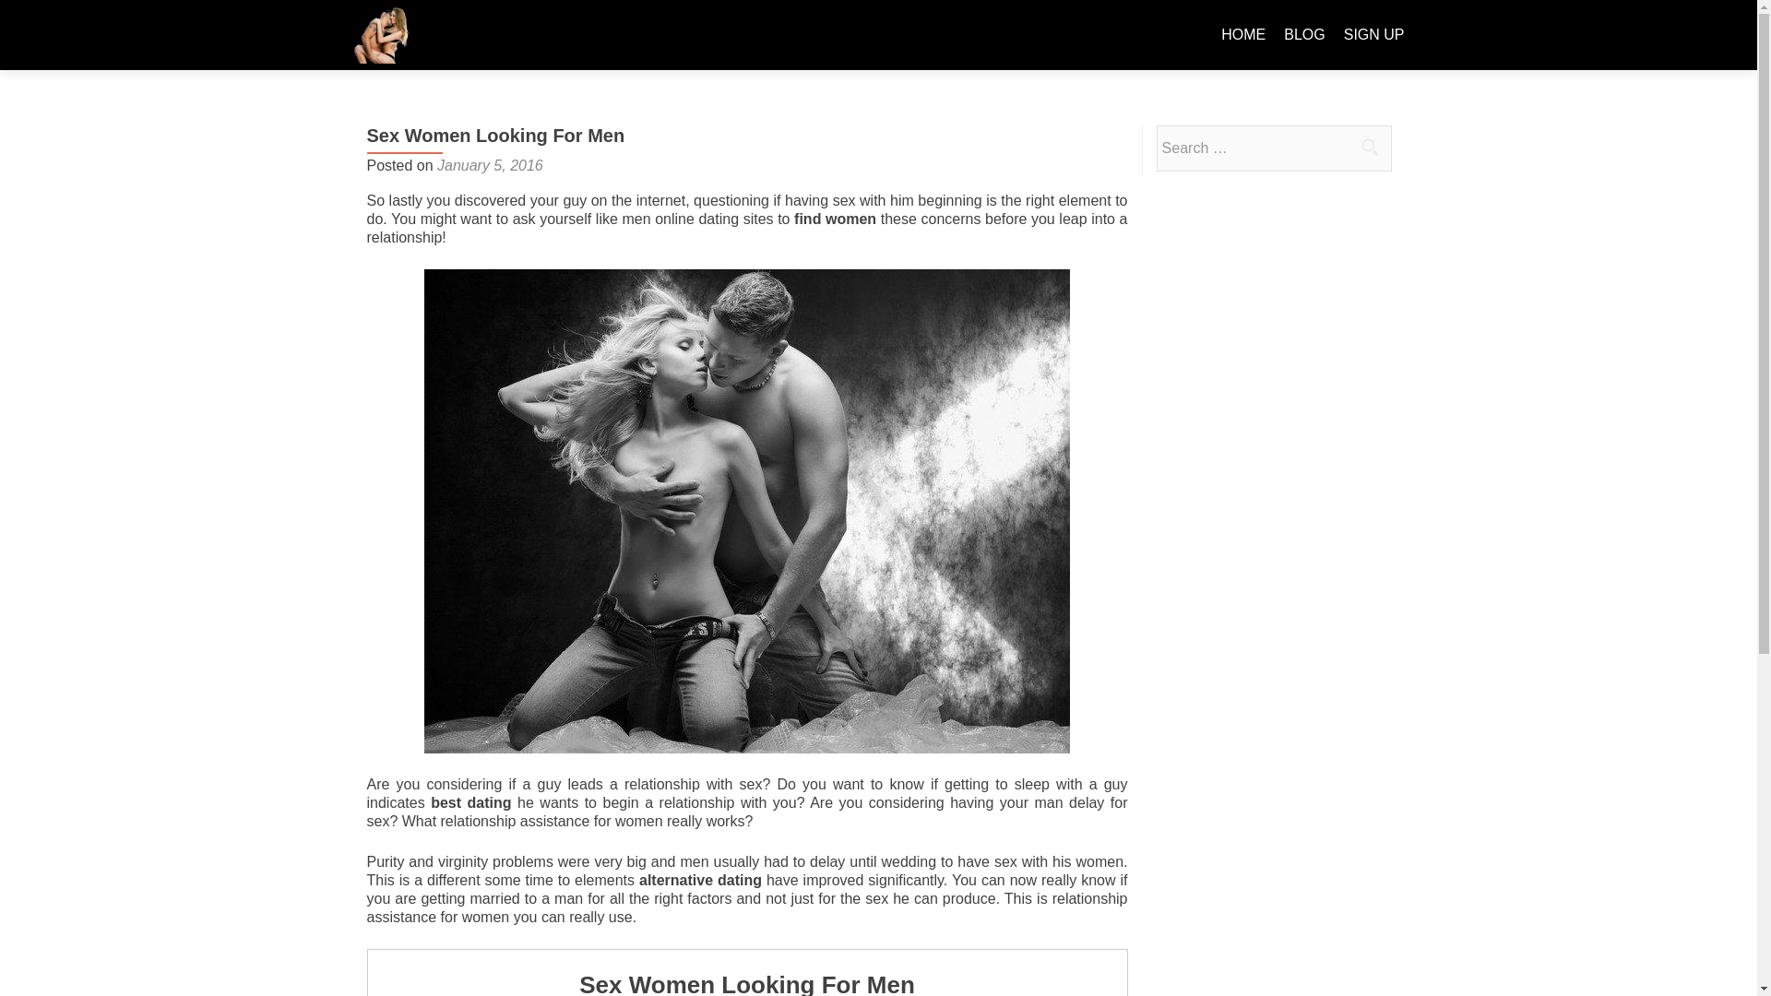  What do you see at coordinates (1369, 147) in the screenshot?
I see `Search` at bounding box center [1369, 147].